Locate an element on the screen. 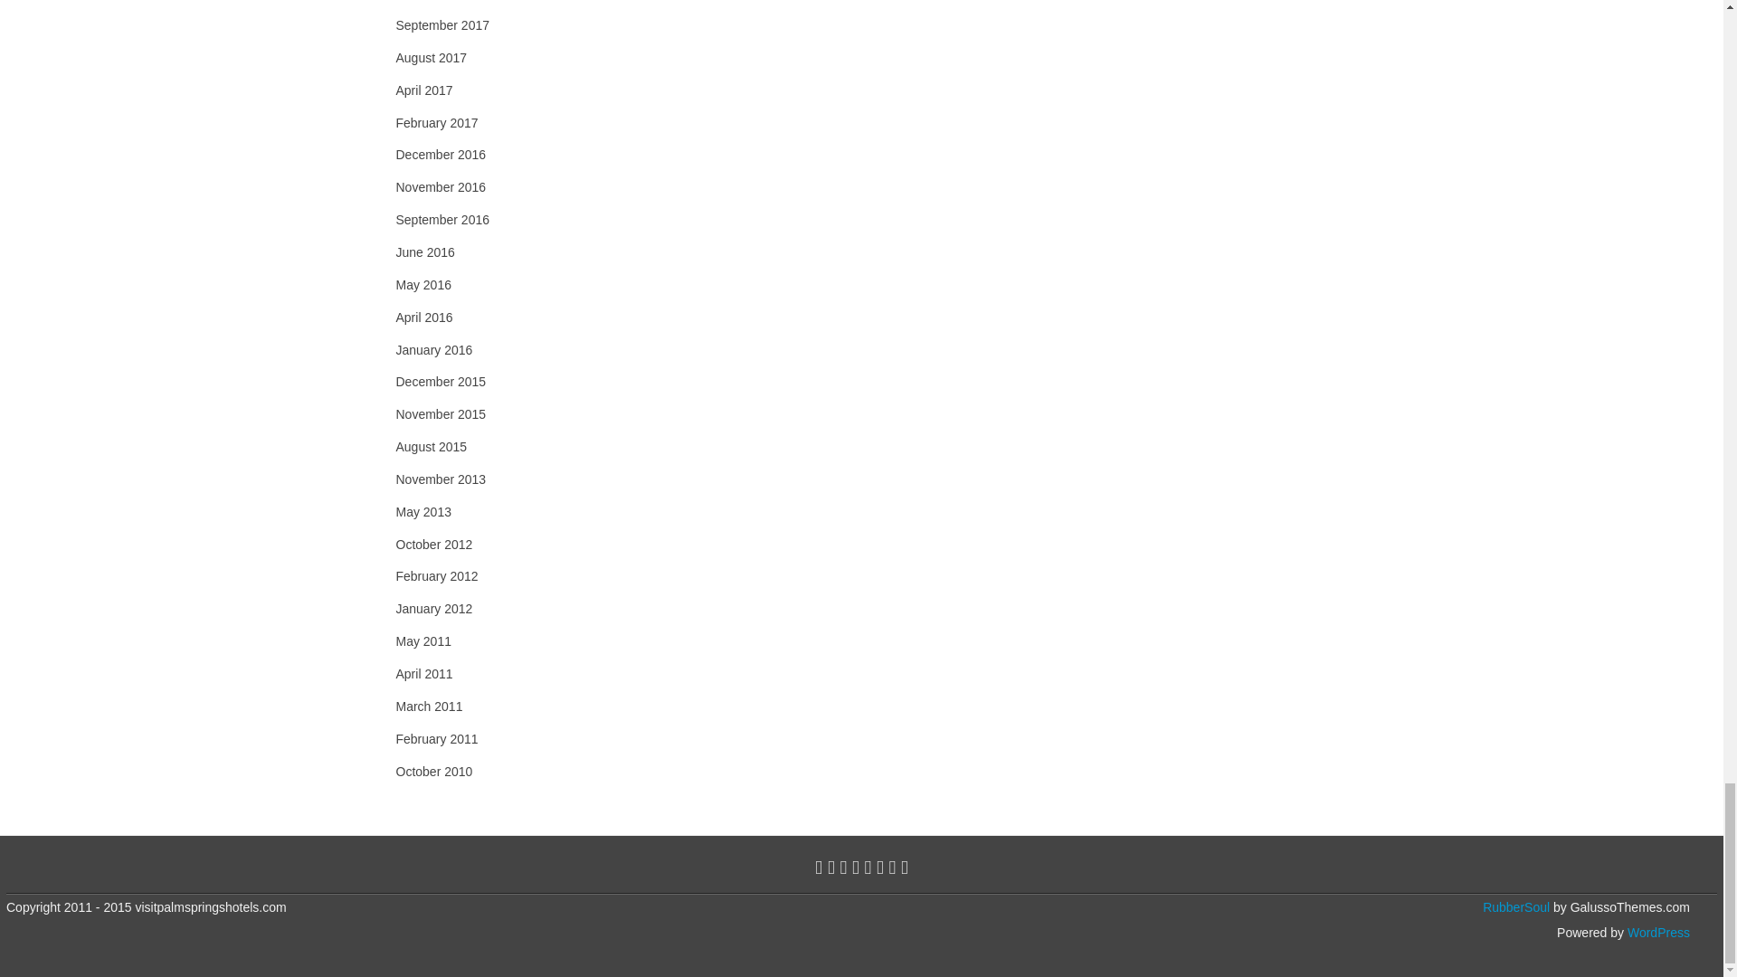  Twitter is located at coordinates (818, 867).